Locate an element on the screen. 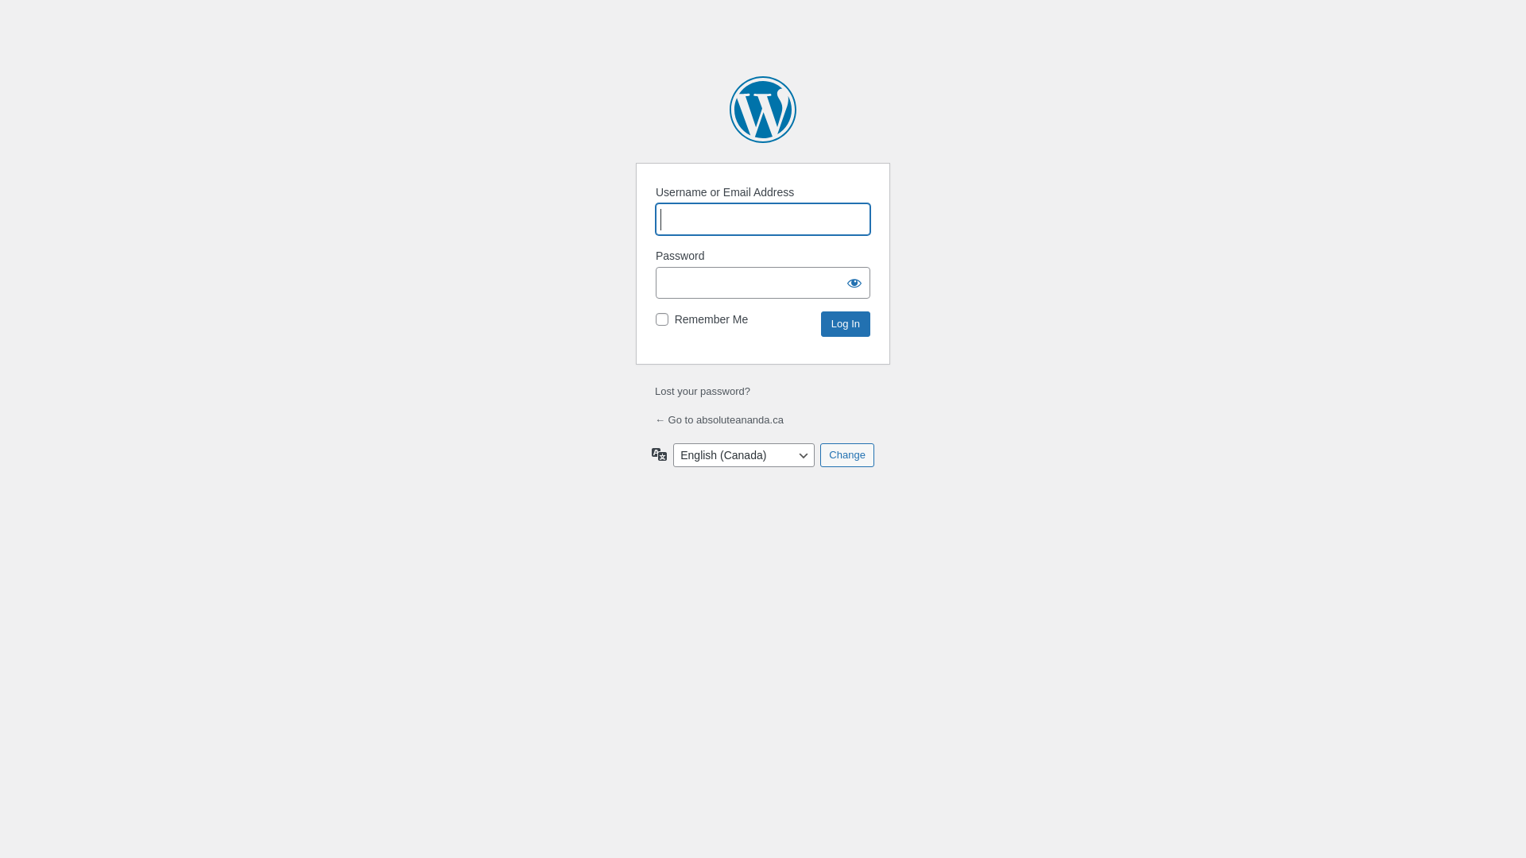  Powered by WordPress is located at coordinates (763, 110).